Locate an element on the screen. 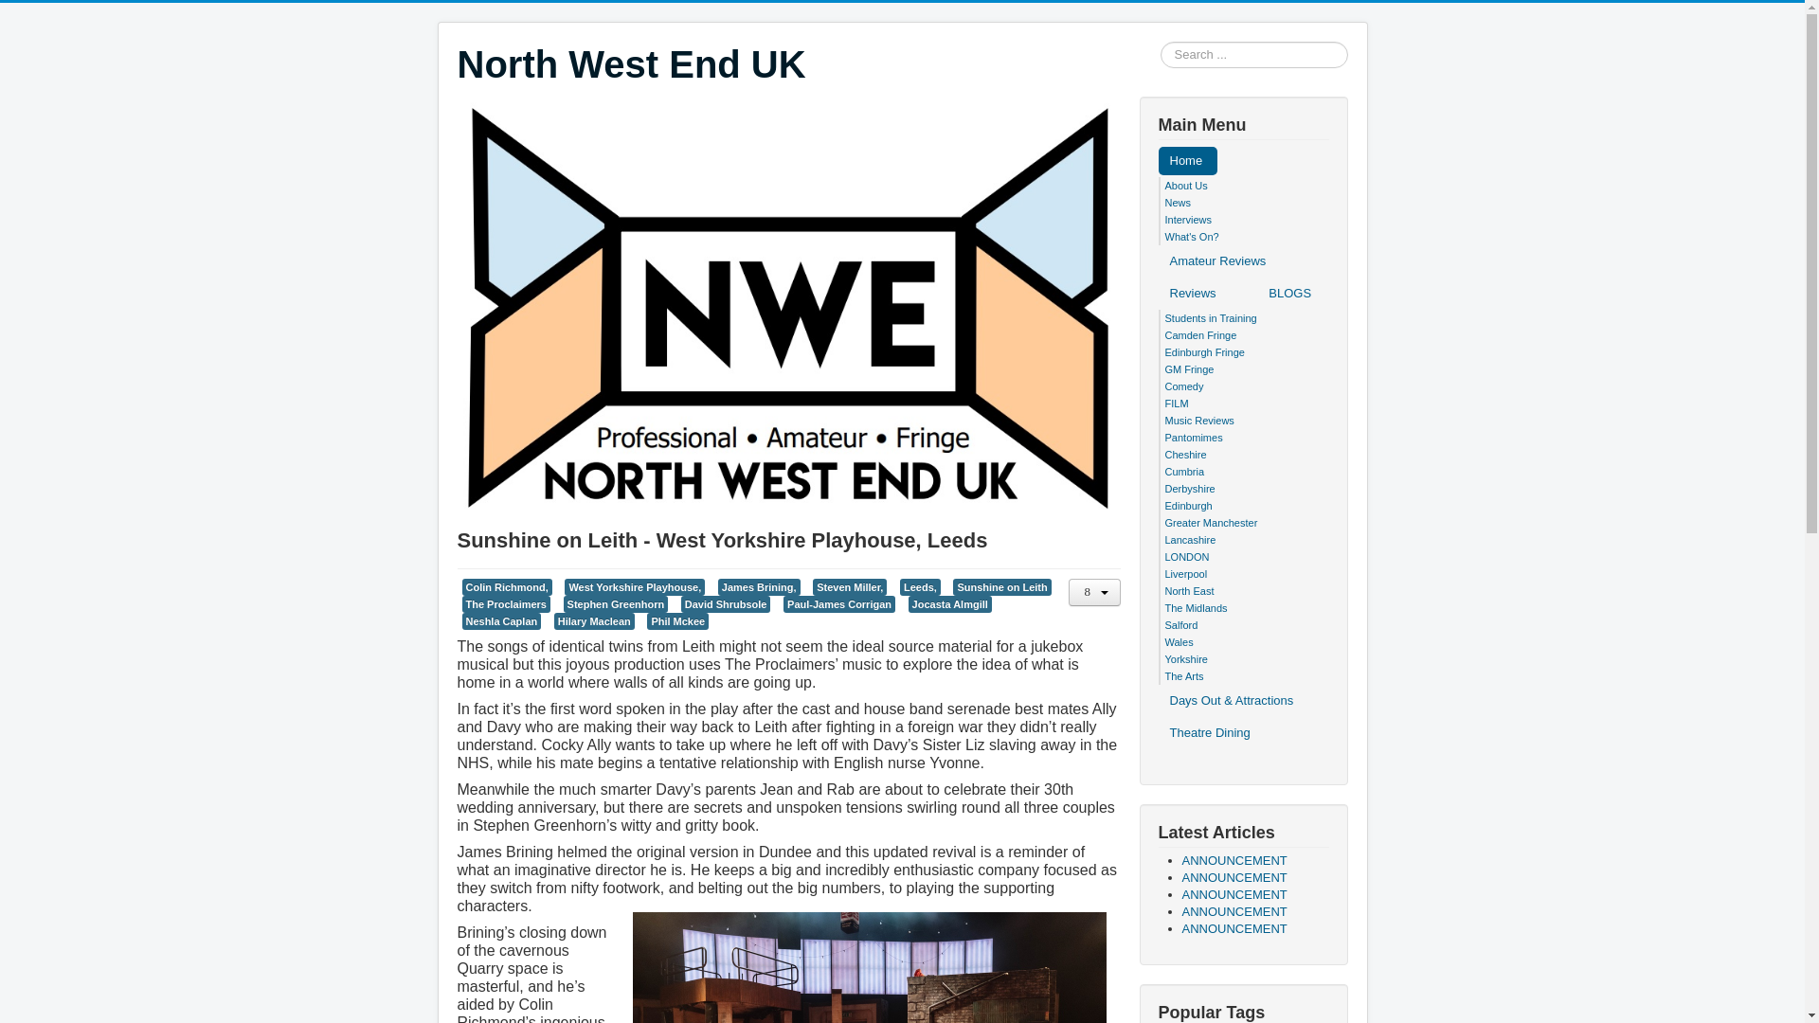 This screenshot has width=1819, height=1023. Pantomimes is located at coordinates (1194, 437).